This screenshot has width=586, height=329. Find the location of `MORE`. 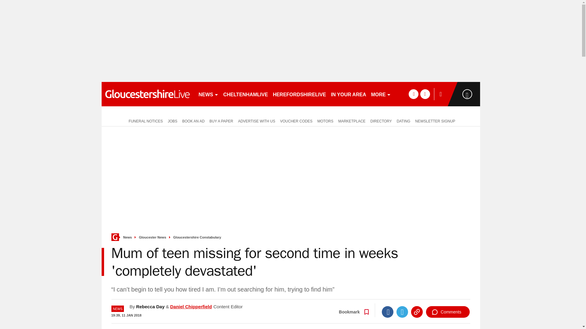

MORE is located at coordinates (381, 94).